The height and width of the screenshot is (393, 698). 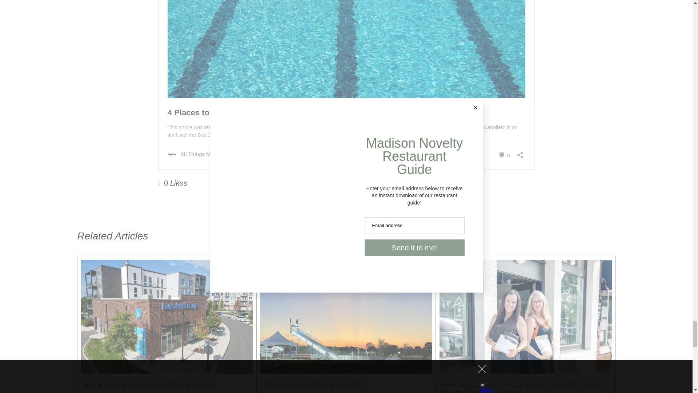 What do you see at coordinates (148, 384) in the screenshot?
I see ` Burn Boot Camp Opens Second Madison Location` at bounding box center [148, 384].